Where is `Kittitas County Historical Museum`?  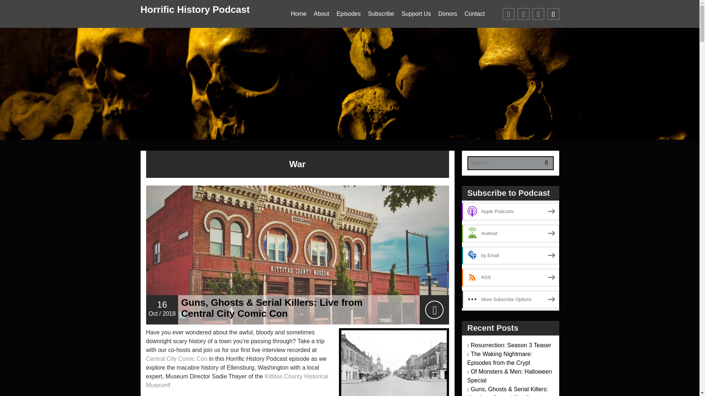 Kittitas County Historical Museum is located at coordinates (237, 381).